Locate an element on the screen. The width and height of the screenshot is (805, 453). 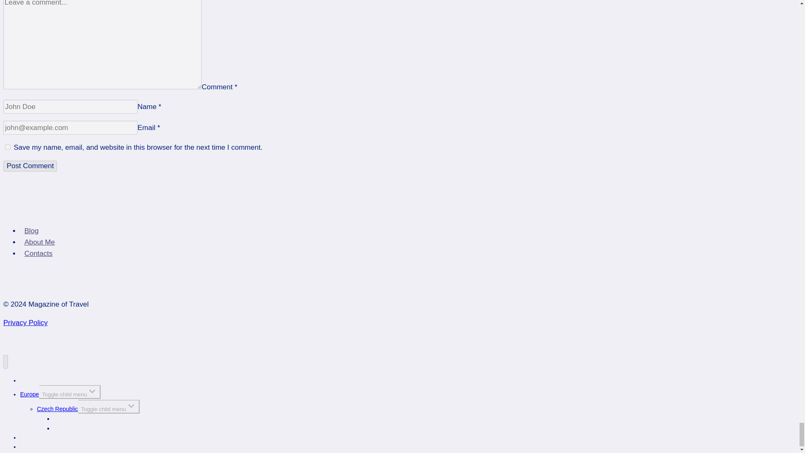
yes is located at coordinates (8, 147).